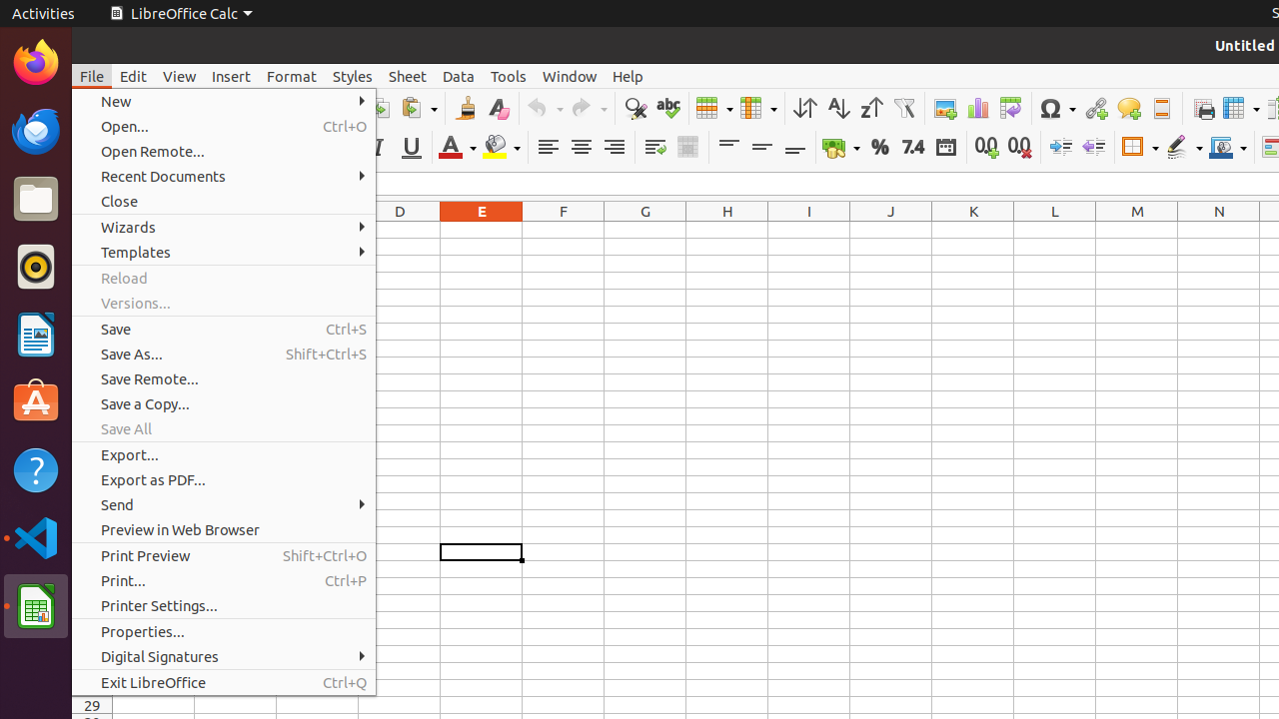 This screenshot has height=719, width=1279. Describe the element at coordinates (1161, 108) in the screenshot. I see `Headers and Footers` at that location.